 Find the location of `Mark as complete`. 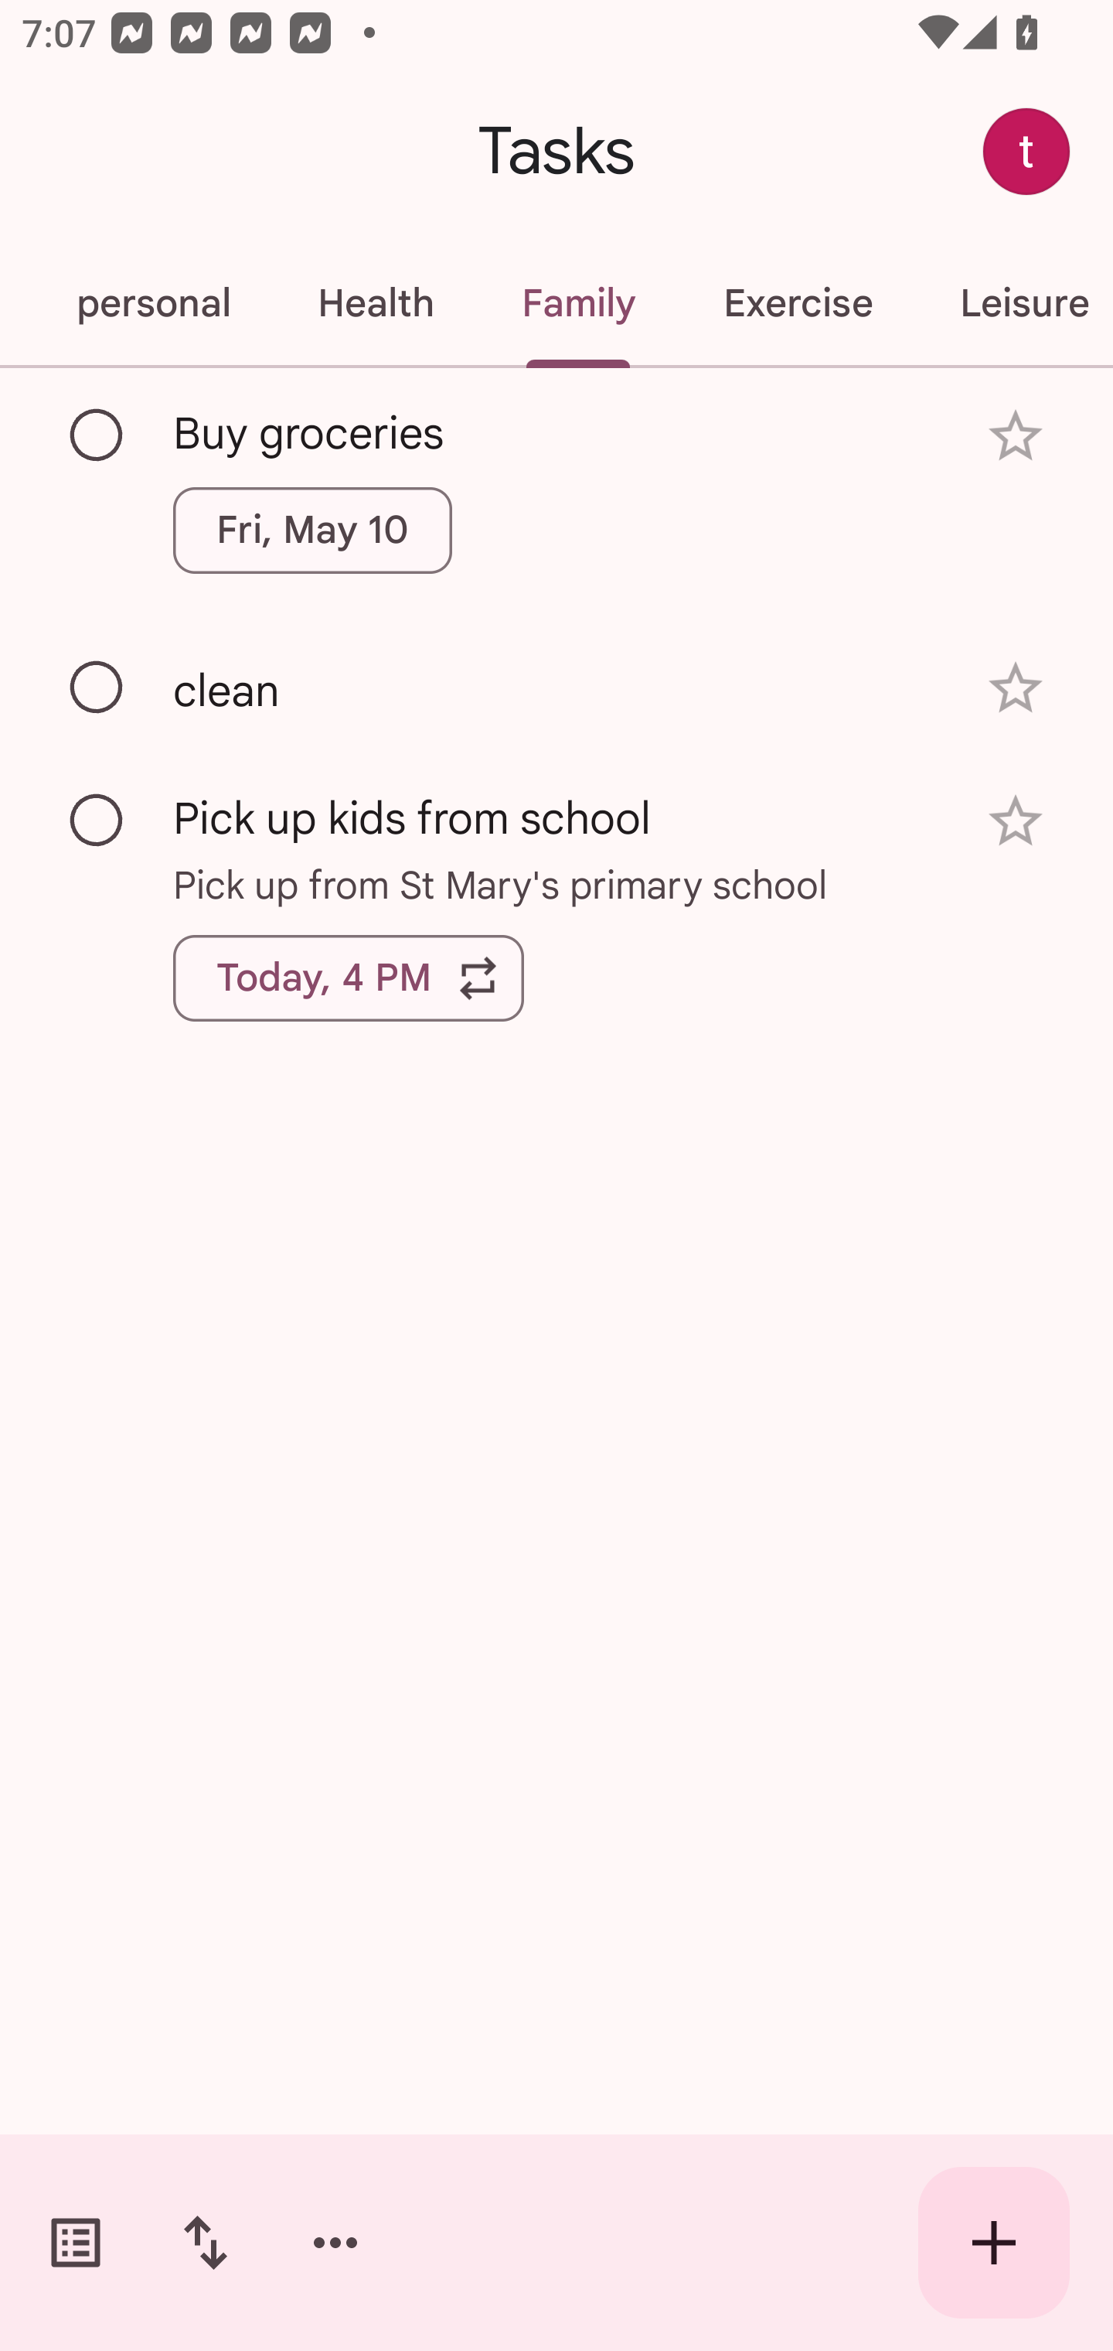

Mark as complete is located at coordinates (97, 435).